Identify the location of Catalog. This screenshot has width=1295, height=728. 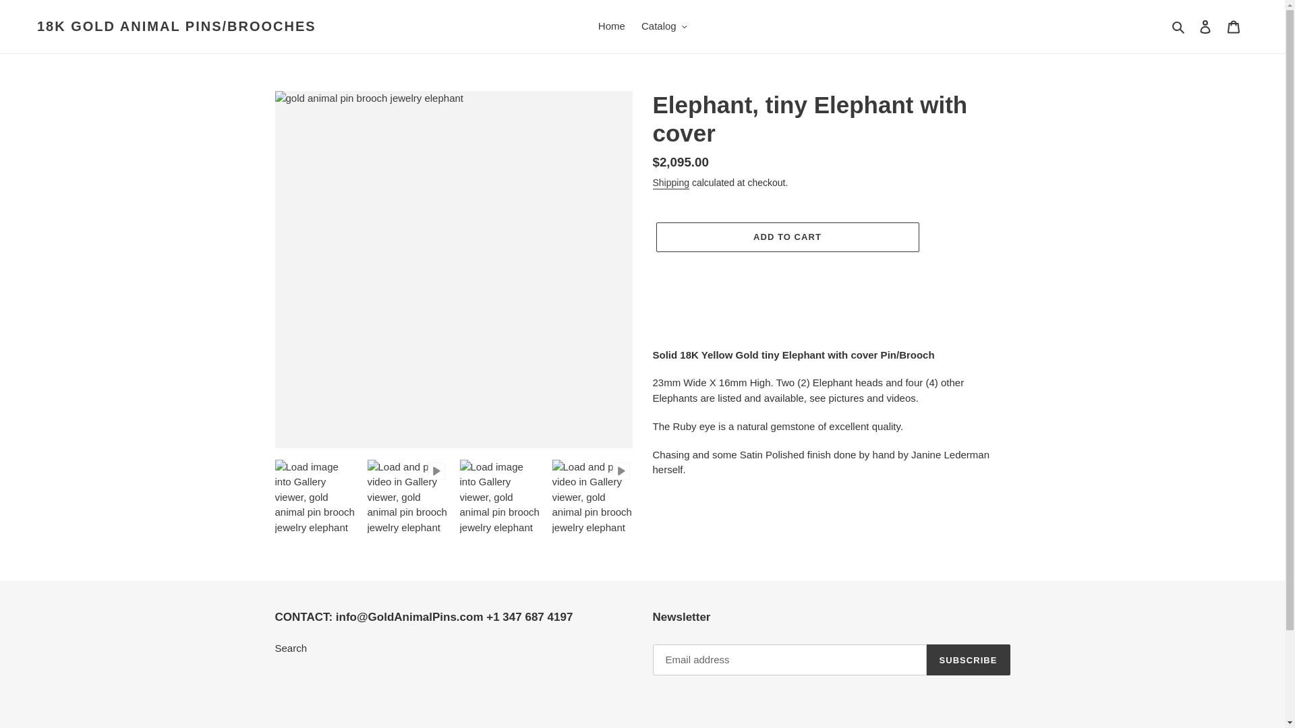
(664, 26).